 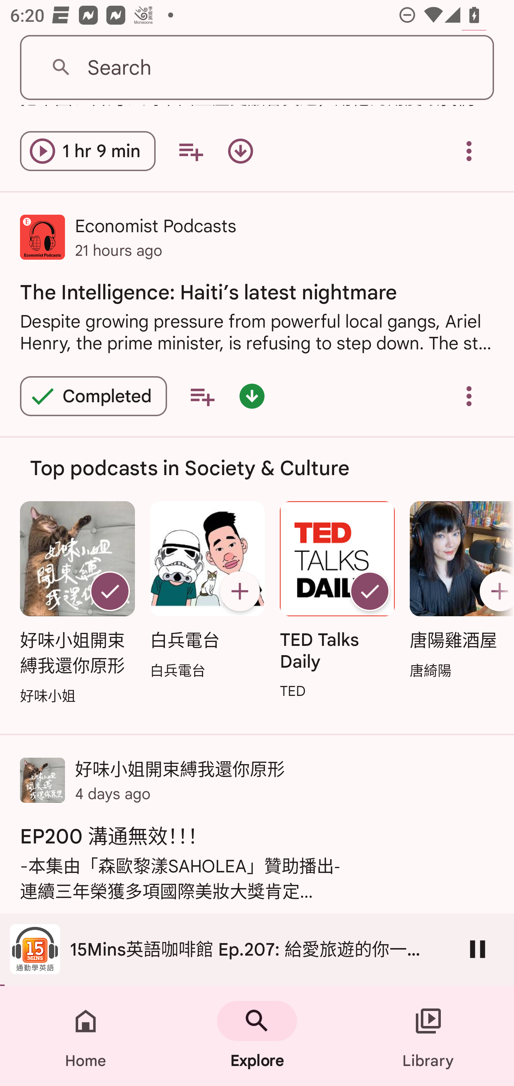 What do you see at coordinates (202, 396) in the screenshot?
I see `Add to your queue` at bounding box center [202, 396].